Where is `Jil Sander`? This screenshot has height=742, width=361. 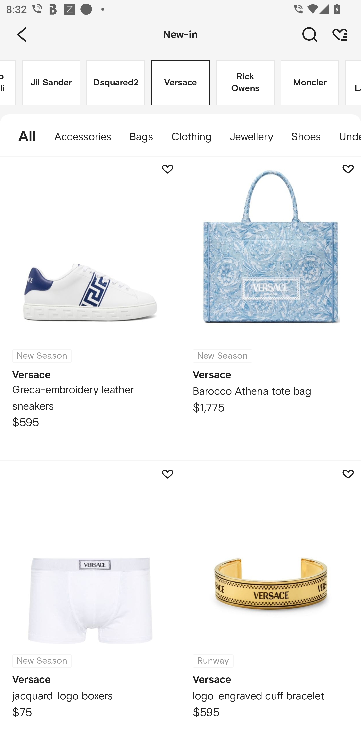
Jil Sander is located at coordinates (51, 83).